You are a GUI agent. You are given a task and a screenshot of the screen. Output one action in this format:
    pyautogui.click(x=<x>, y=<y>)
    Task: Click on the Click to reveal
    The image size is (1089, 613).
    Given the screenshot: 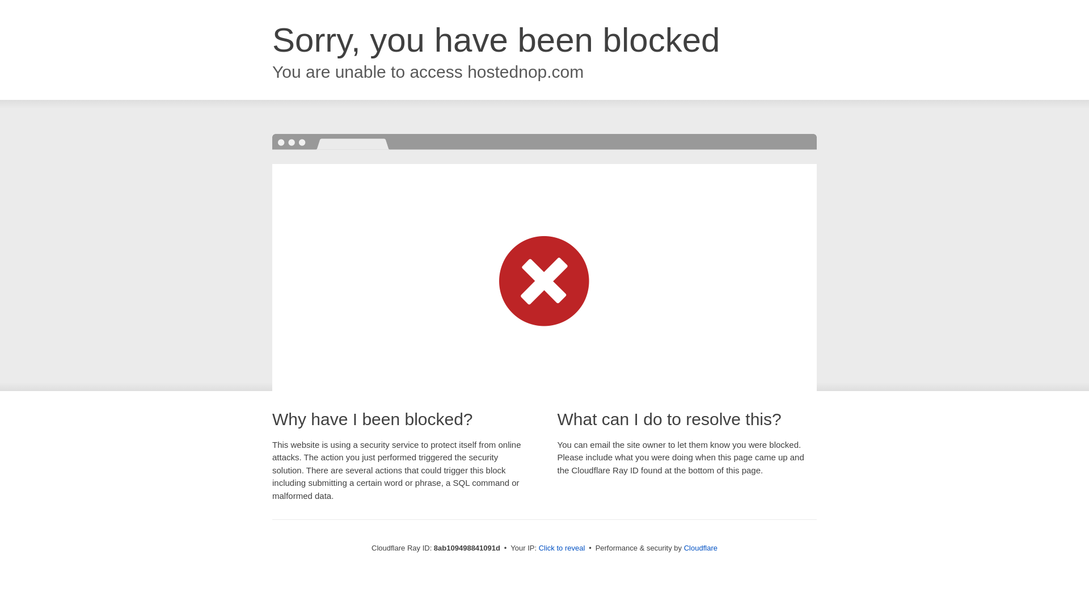 What is the action you would take?
    pyautogui.click(x=562, y=548)
    